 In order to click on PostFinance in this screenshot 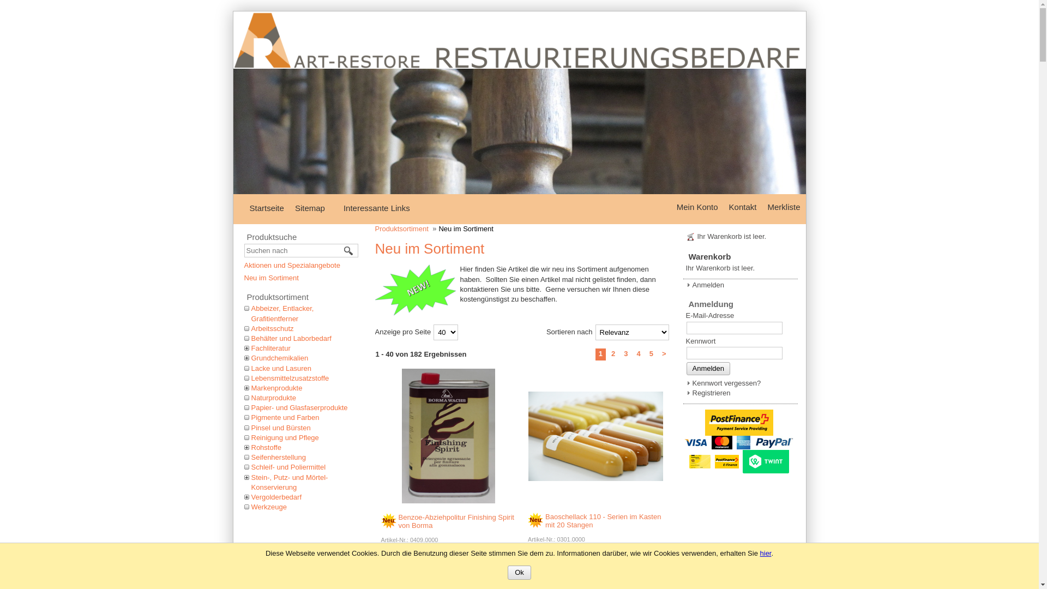, I will do `click(739, 423)`.